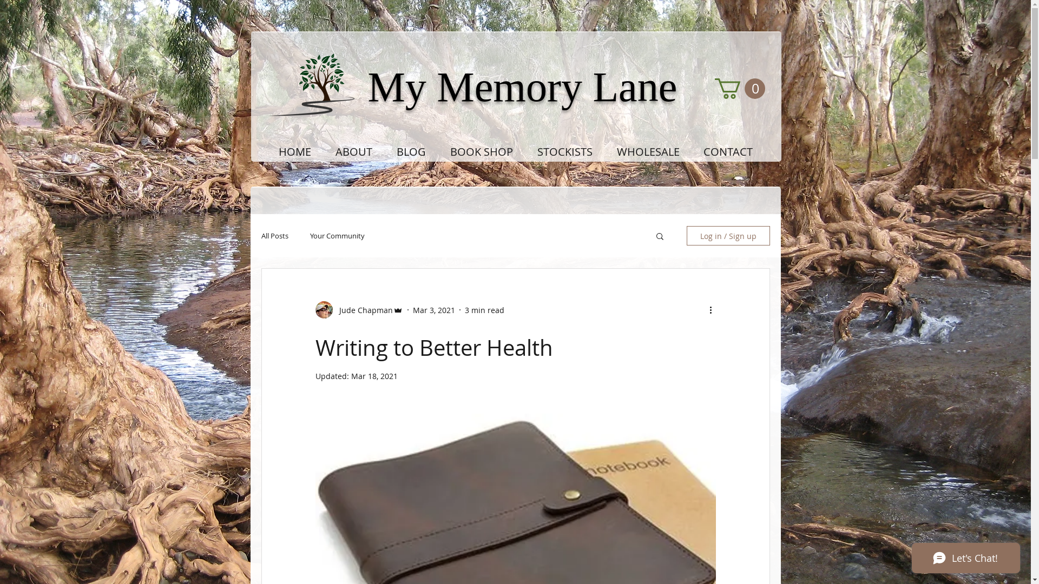  Describe the element at coordinates (354, 152) in the screenshot. I see `ABOUT` at that location.